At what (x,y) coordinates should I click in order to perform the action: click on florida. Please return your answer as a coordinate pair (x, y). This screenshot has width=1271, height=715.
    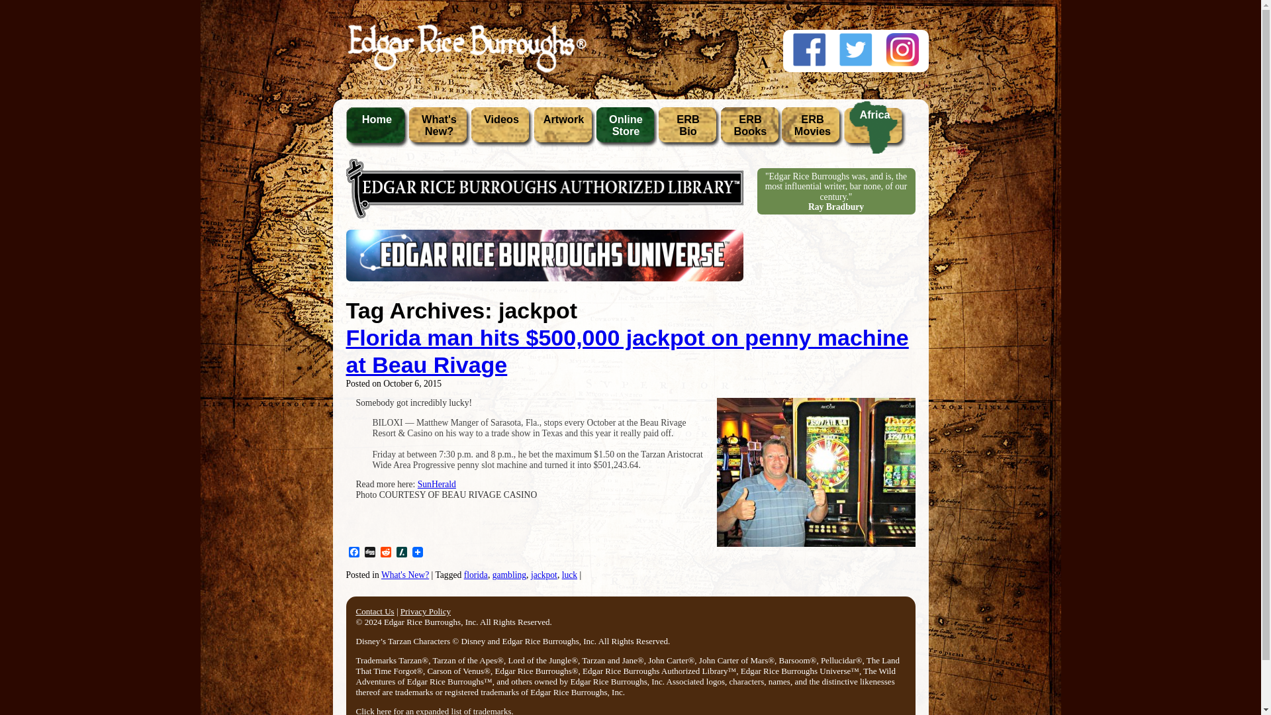
    Looking at the image, I should click on (475, 575).